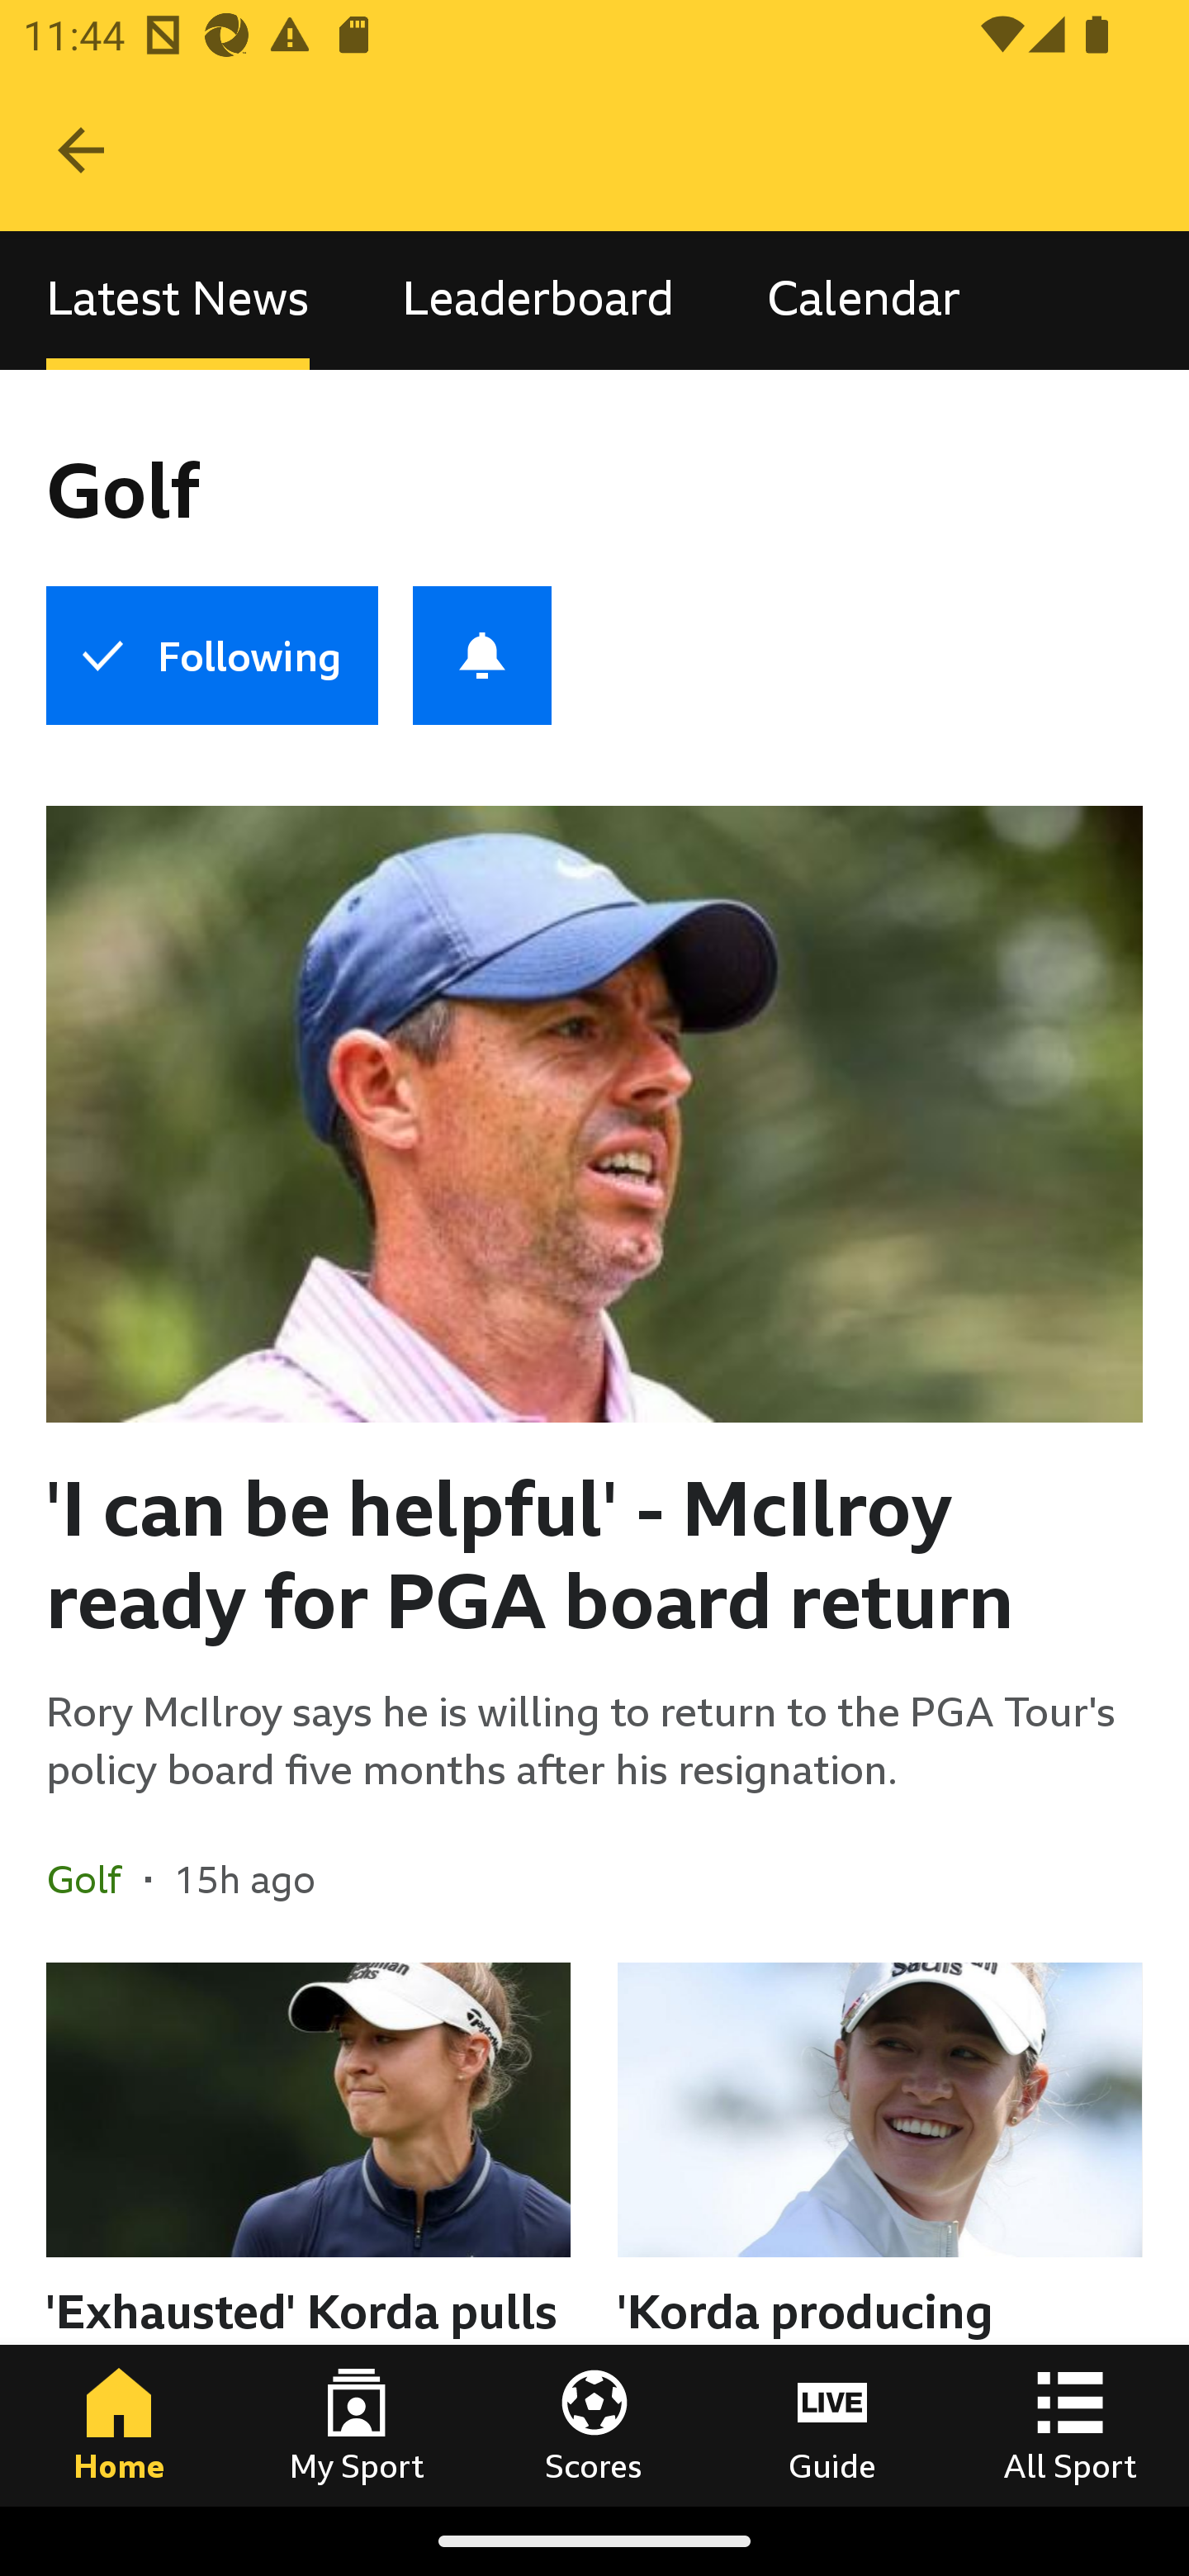  What do you see at coordinates (178, 301) in the screenshot?
I see `Latest News, selected Latest News` at bounding box center [178, 301].